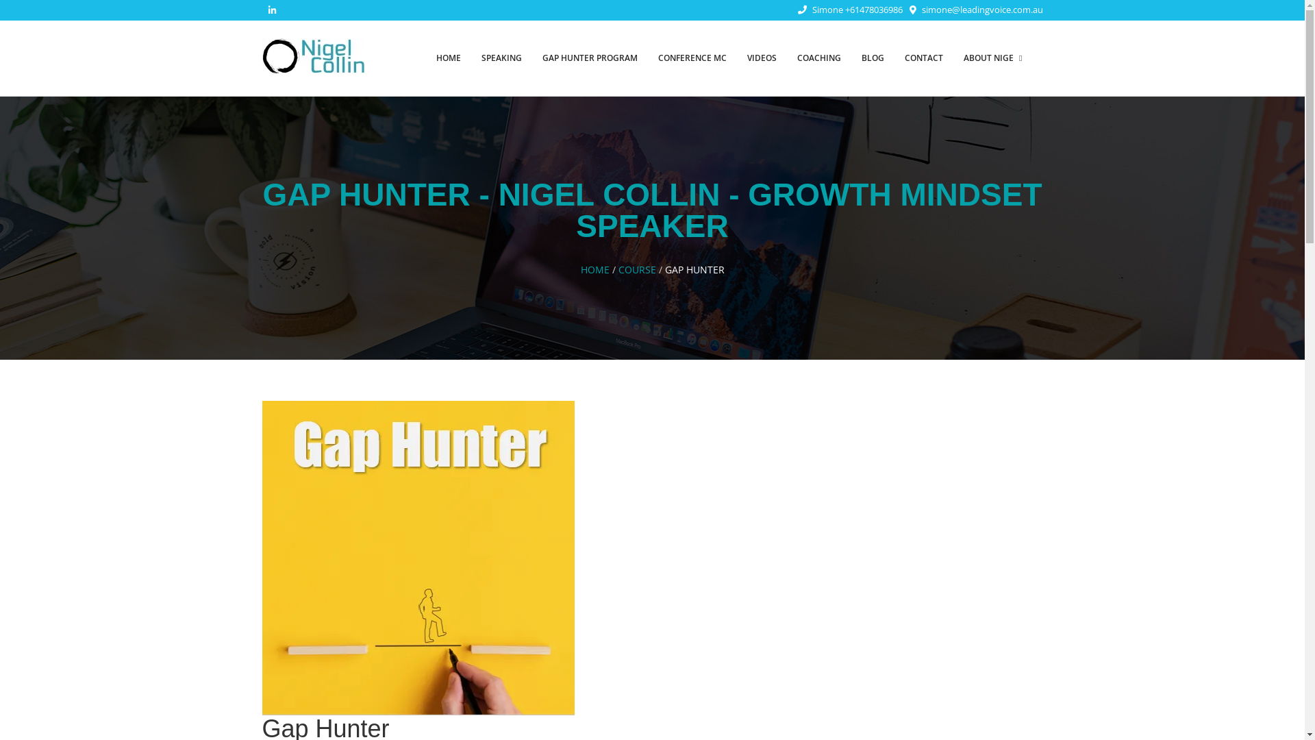  What do you see at coordinates (501, 58) in the screenshot?
I see `SPEAKING` at bounding box center [501, 58].